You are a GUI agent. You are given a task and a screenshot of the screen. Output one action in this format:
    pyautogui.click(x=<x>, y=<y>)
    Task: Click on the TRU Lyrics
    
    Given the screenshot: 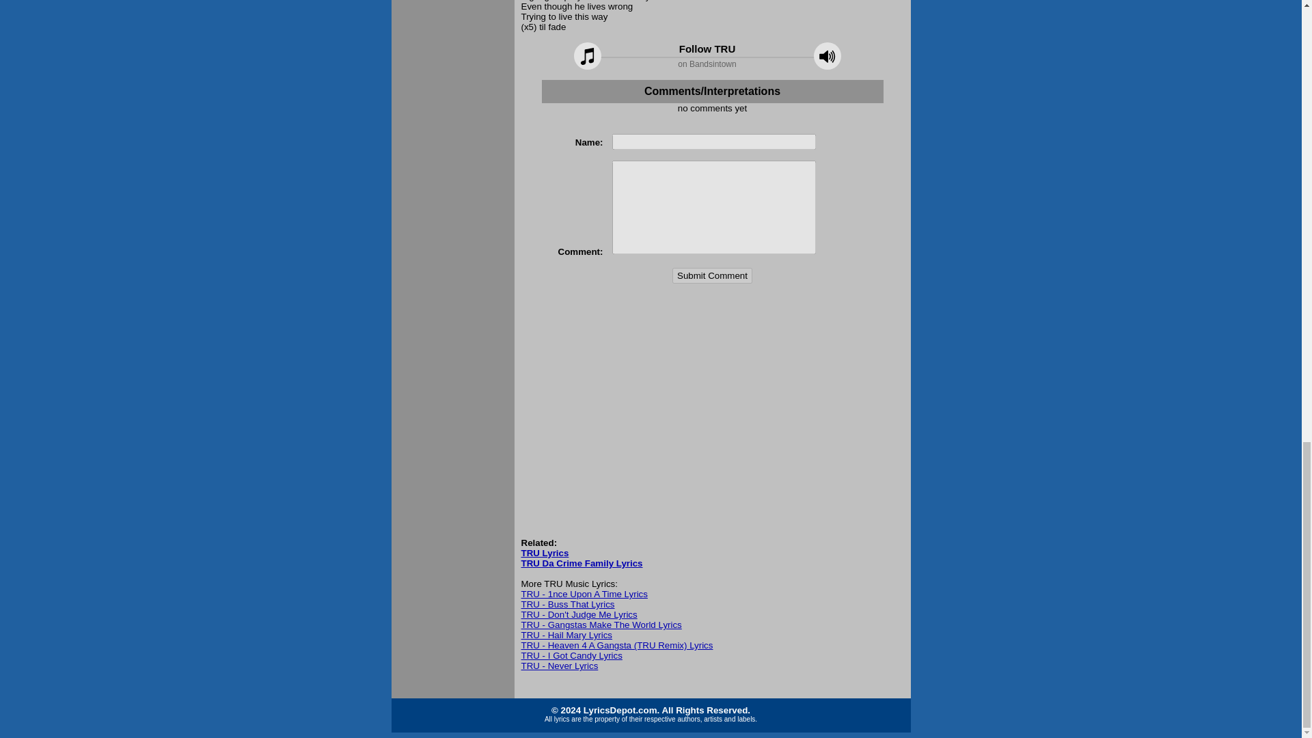 What is the action you would take?
    pyautogui.click(x=544, y=553)
    